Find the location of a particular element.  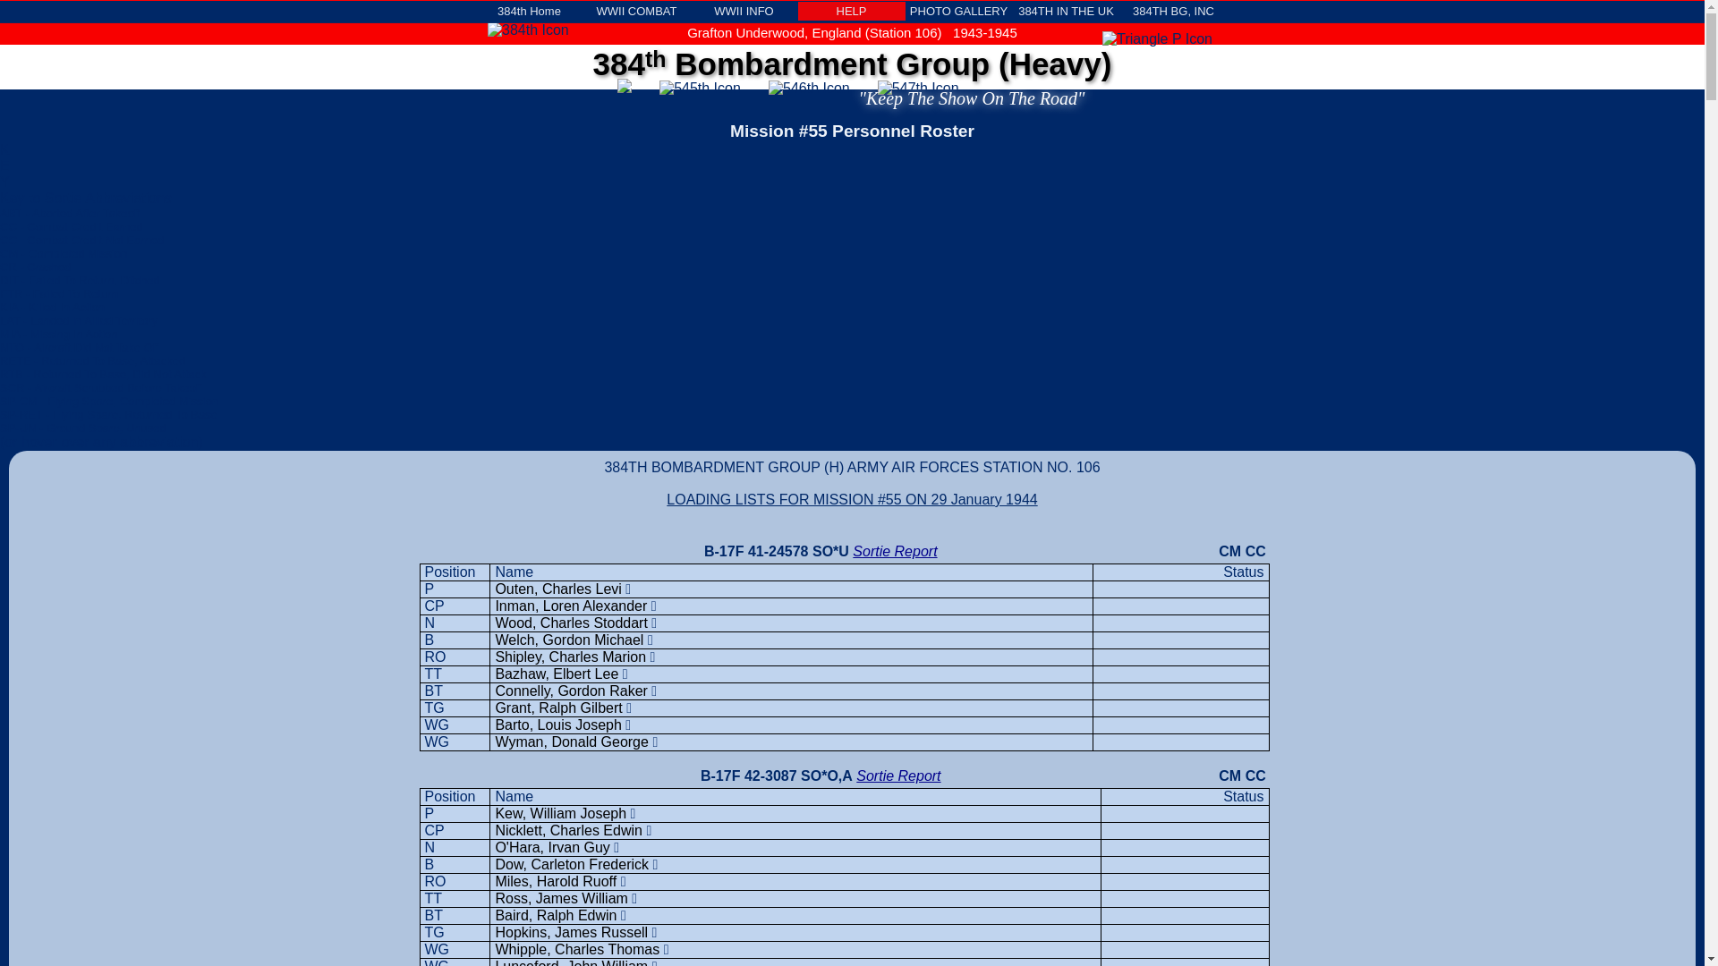

Whipple, Charles Thomas is located at coordinates (577, 950).